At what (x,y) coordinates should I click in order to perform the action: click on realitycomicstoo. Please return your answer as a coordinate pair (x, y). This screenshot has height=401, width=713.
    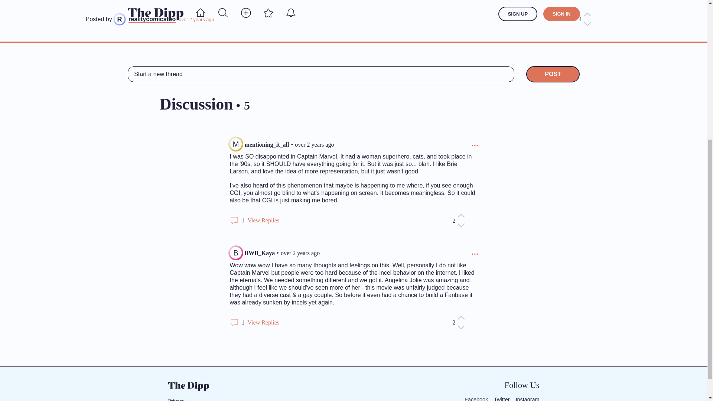
    Looking at the image, I should click on (152, 19).